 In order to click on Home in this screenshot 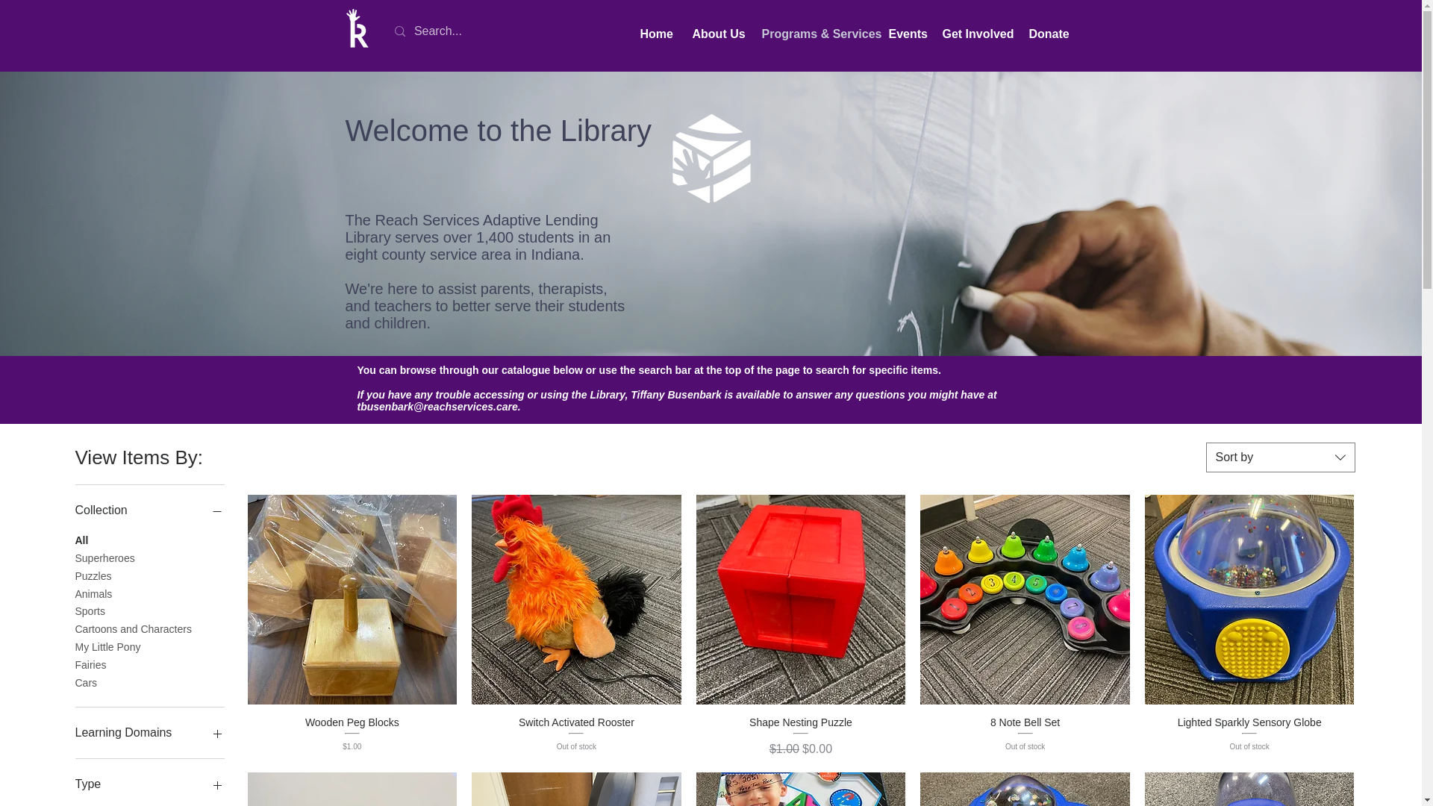, I will do `click(655, 34)`.